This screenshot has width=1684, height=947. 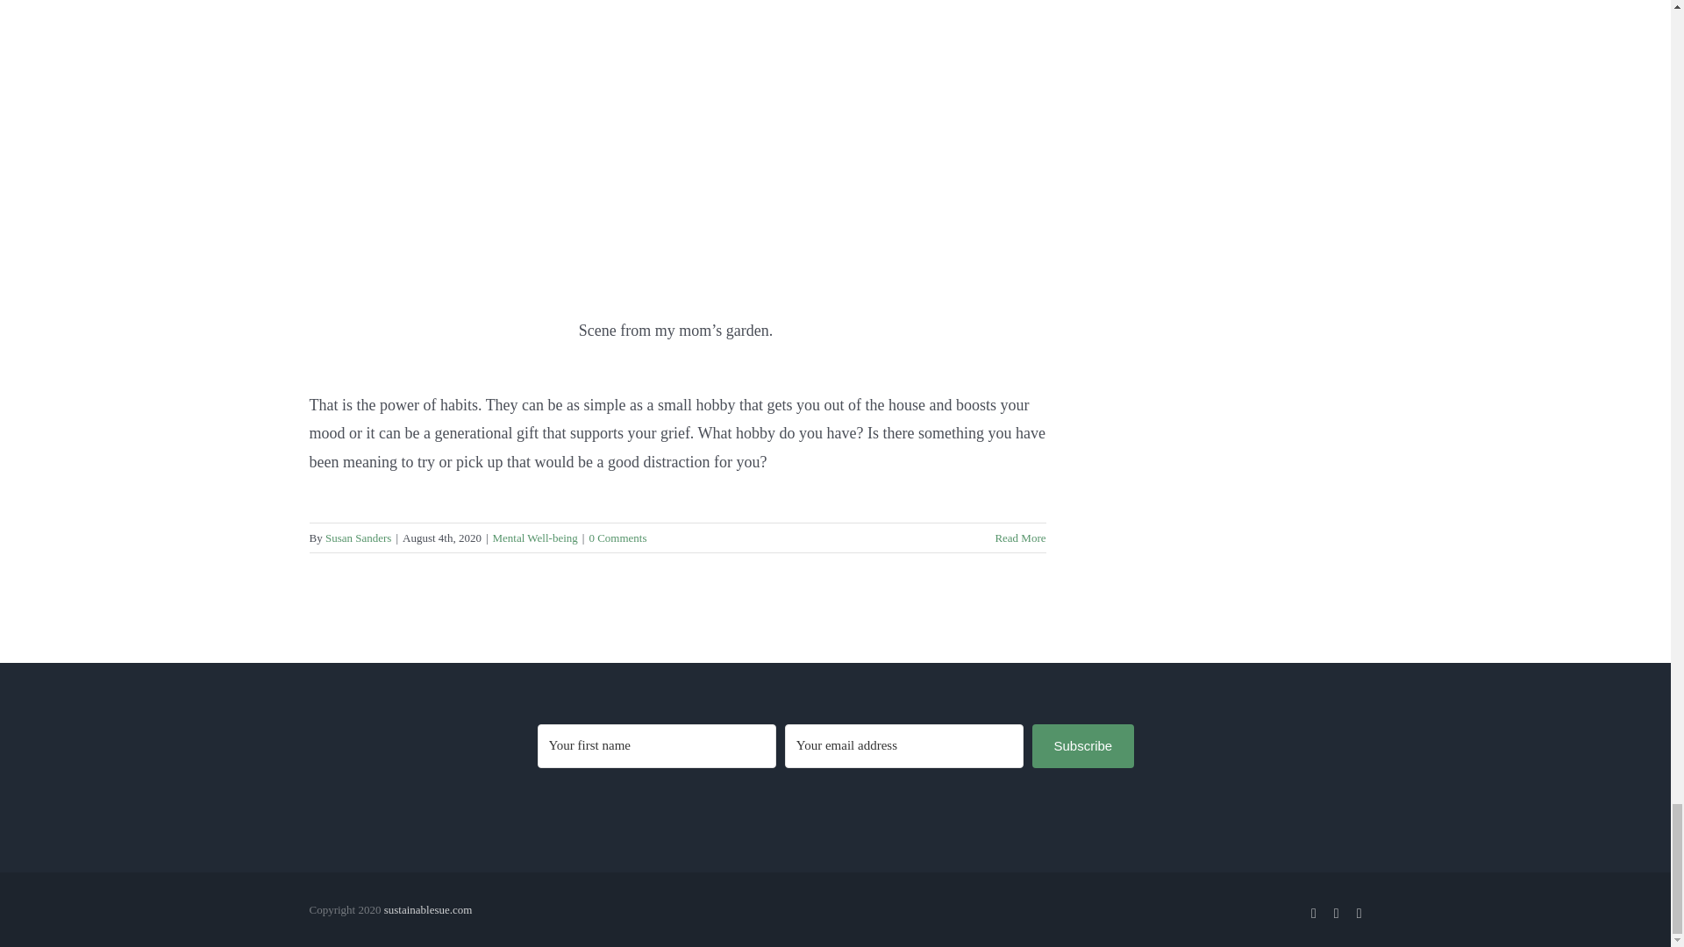 What do you see at coordinates (1020, 538) in the screenshot?
I see `Read More` at bounding box center [1020, 538].